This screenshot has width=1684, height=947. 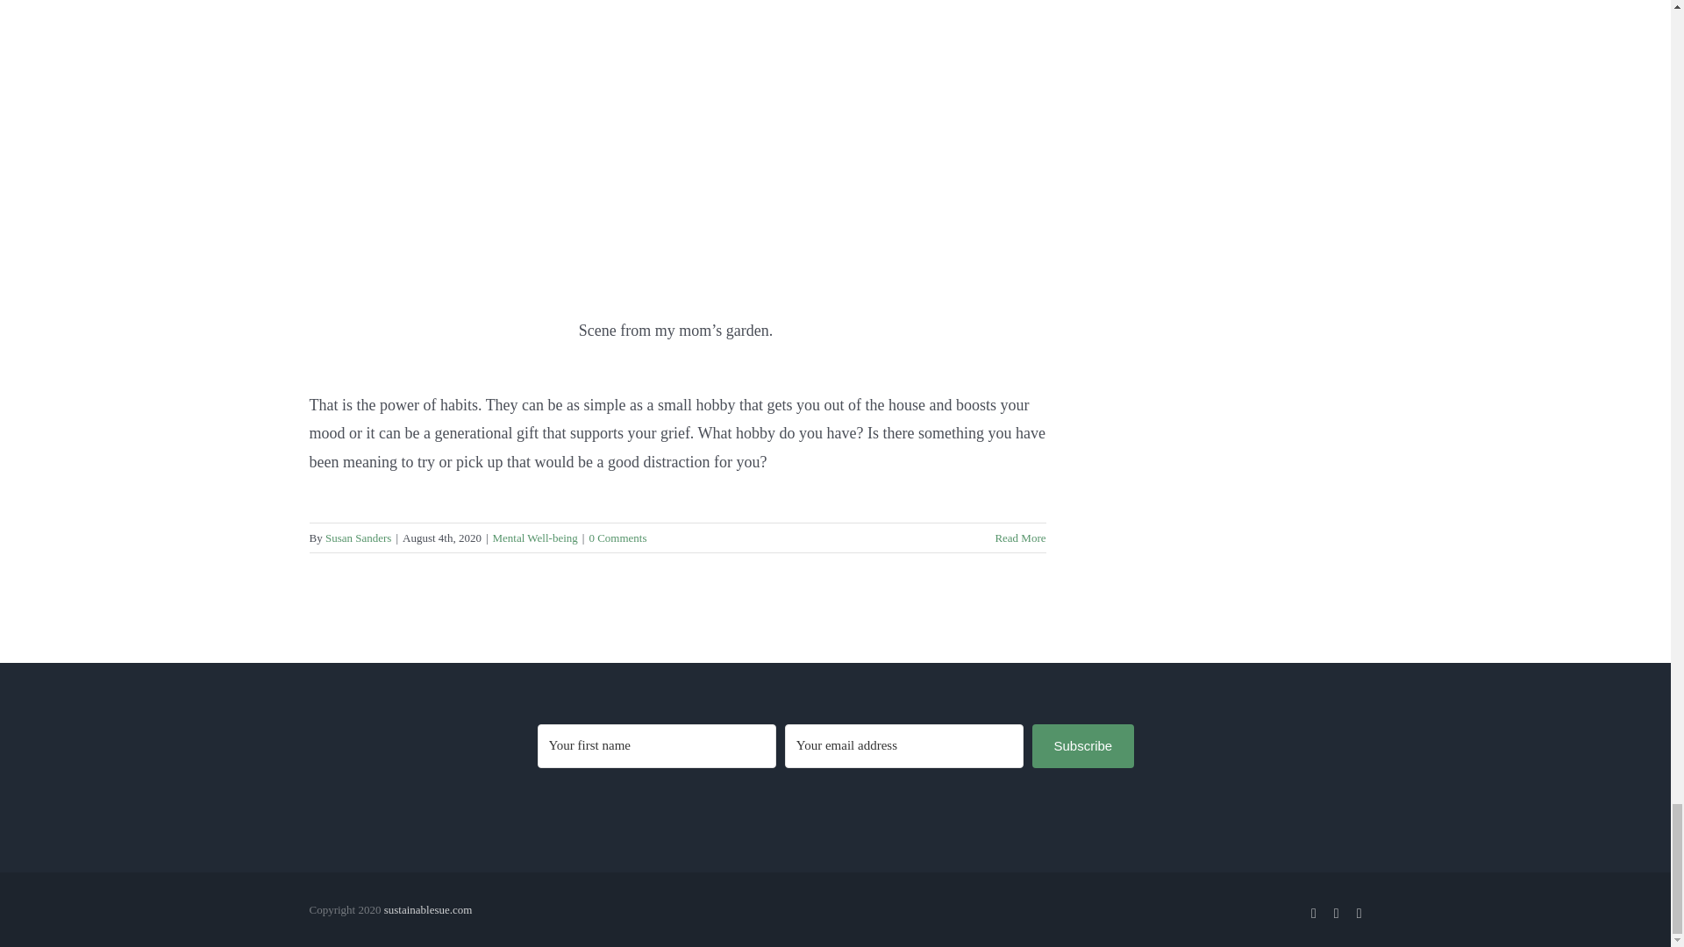 What do you see at coordinates (1020, 538) in the screenshot?
I see `Read More` at bounding box center [1020, 538].